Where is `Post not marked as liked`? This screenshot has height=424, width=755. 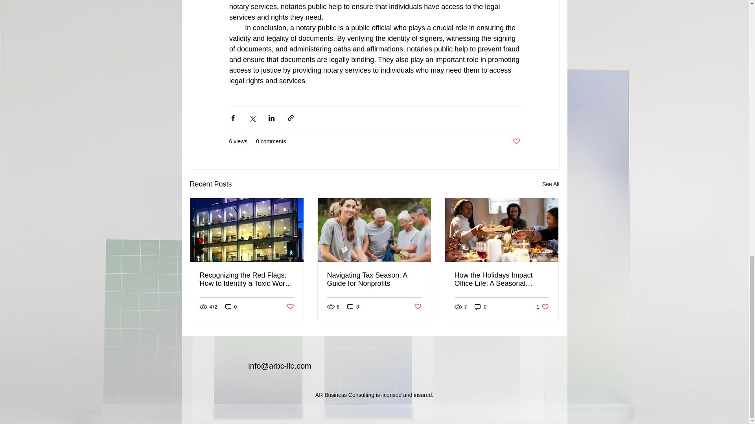
Post not marked as liked is located at coordinates (418, 307).